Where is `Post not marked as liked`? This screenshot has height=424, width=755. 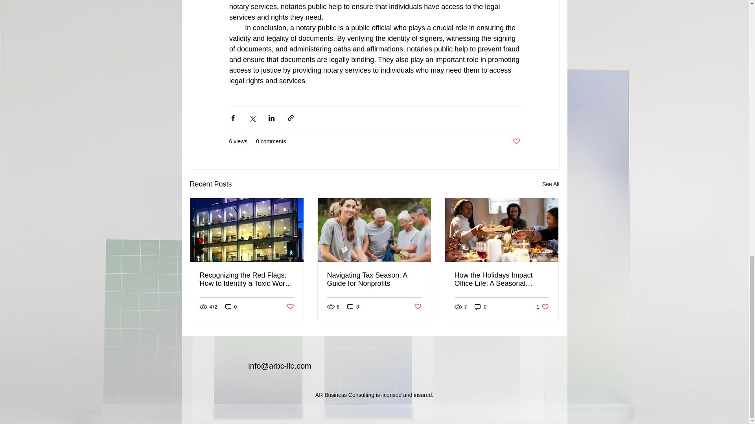
Post not marked as liked is located at coordinates (418, 307).